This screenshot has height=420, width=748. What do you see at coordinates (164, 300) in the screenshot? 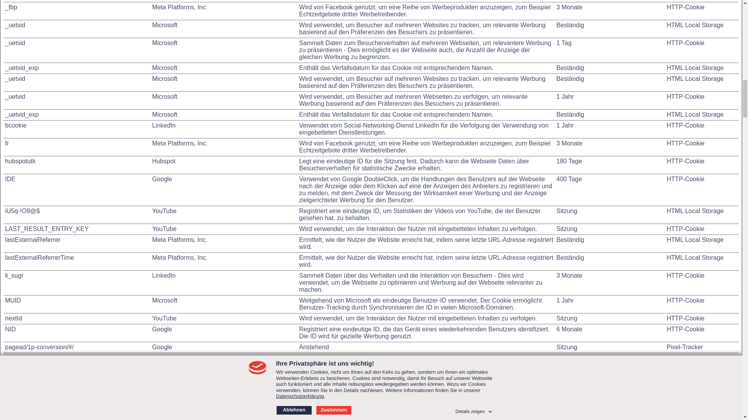
I see `Microsoft` at bounding box center [164, 300].